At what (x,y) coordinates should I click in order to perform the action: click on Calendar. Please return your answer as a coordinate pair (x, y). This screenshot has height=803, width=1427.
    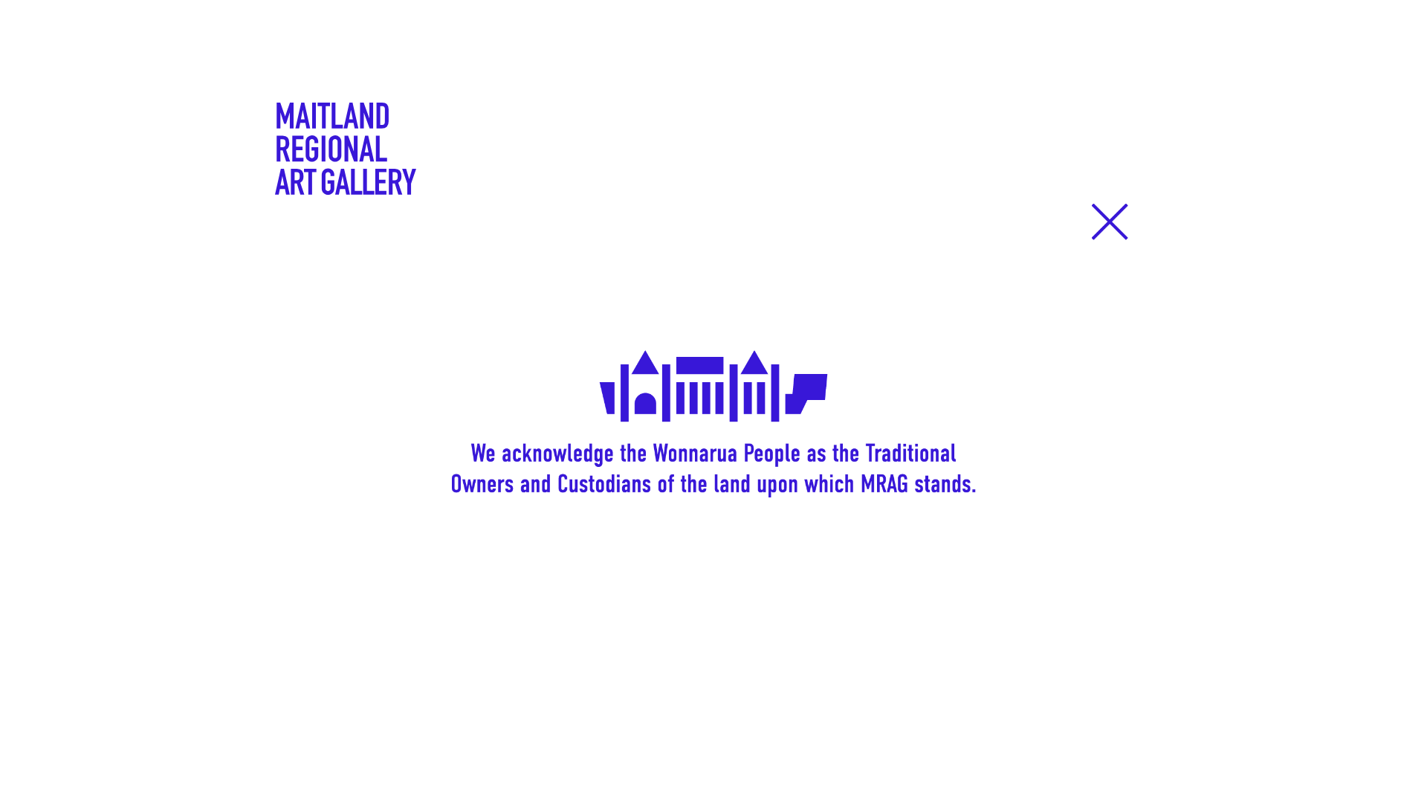
    Looking at the image, I should click on (308, 293).